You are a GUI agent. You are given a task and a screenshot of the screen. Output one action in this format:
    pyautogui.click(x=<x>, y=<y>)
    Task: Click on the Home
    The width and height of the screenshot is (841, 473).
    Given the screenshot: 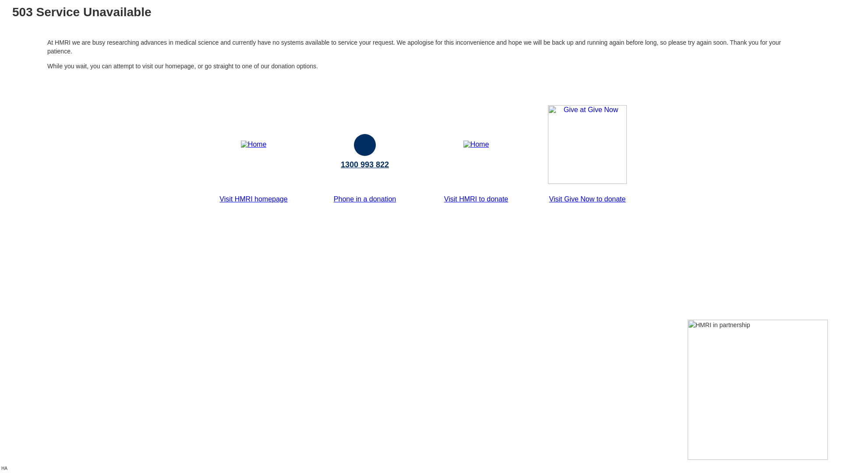 What is the action you would take?
    pyautogui.click(x=254, y=145)
    